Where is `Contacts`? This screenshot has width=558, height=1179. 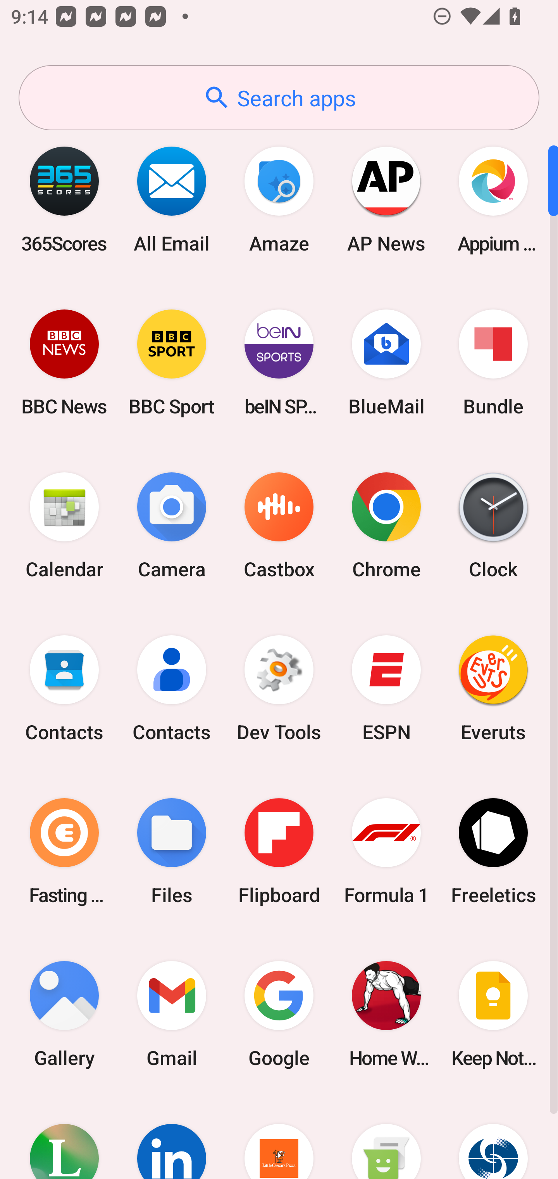
Contacts is located at coordinates (64, 688).